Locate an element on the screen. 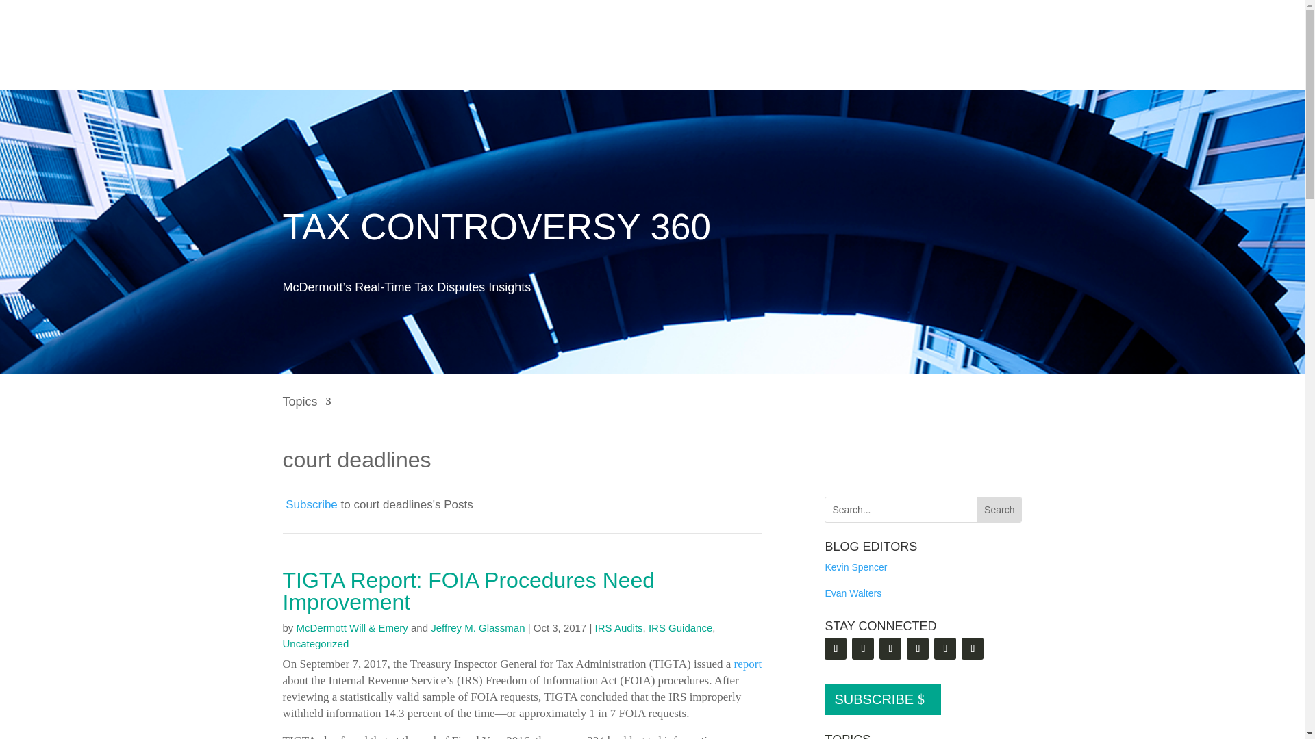 Image resolution: width=1315 pixels, height=739 pixels. Posts by Jeffrey M. Glassman is located at coordinates (478, 627).